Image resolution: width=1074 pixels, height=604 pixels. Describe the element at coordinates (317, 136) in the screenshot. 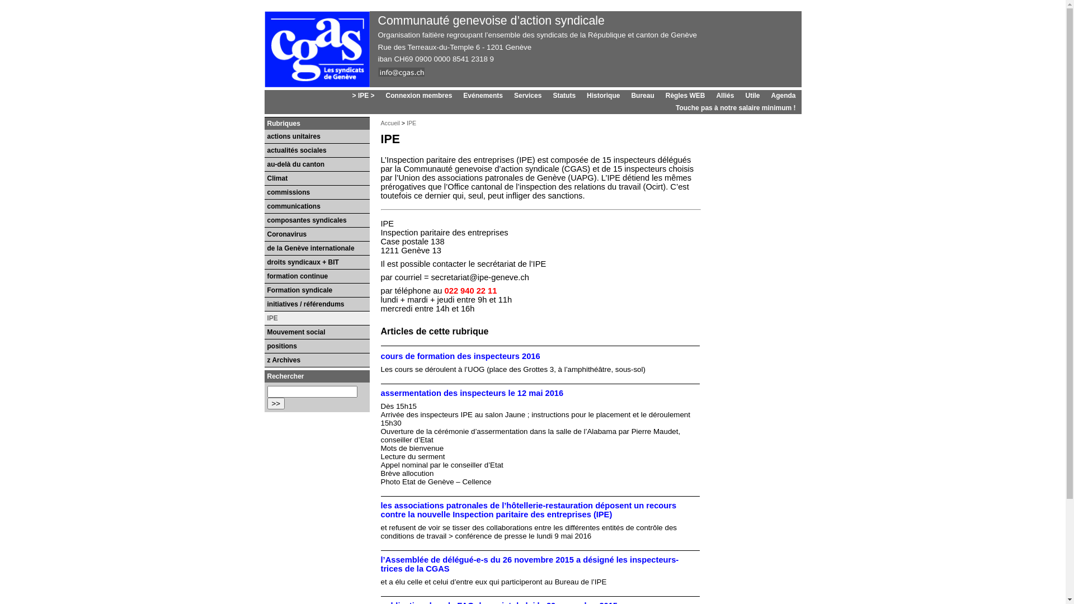

I see `actions unitaires` at that location.